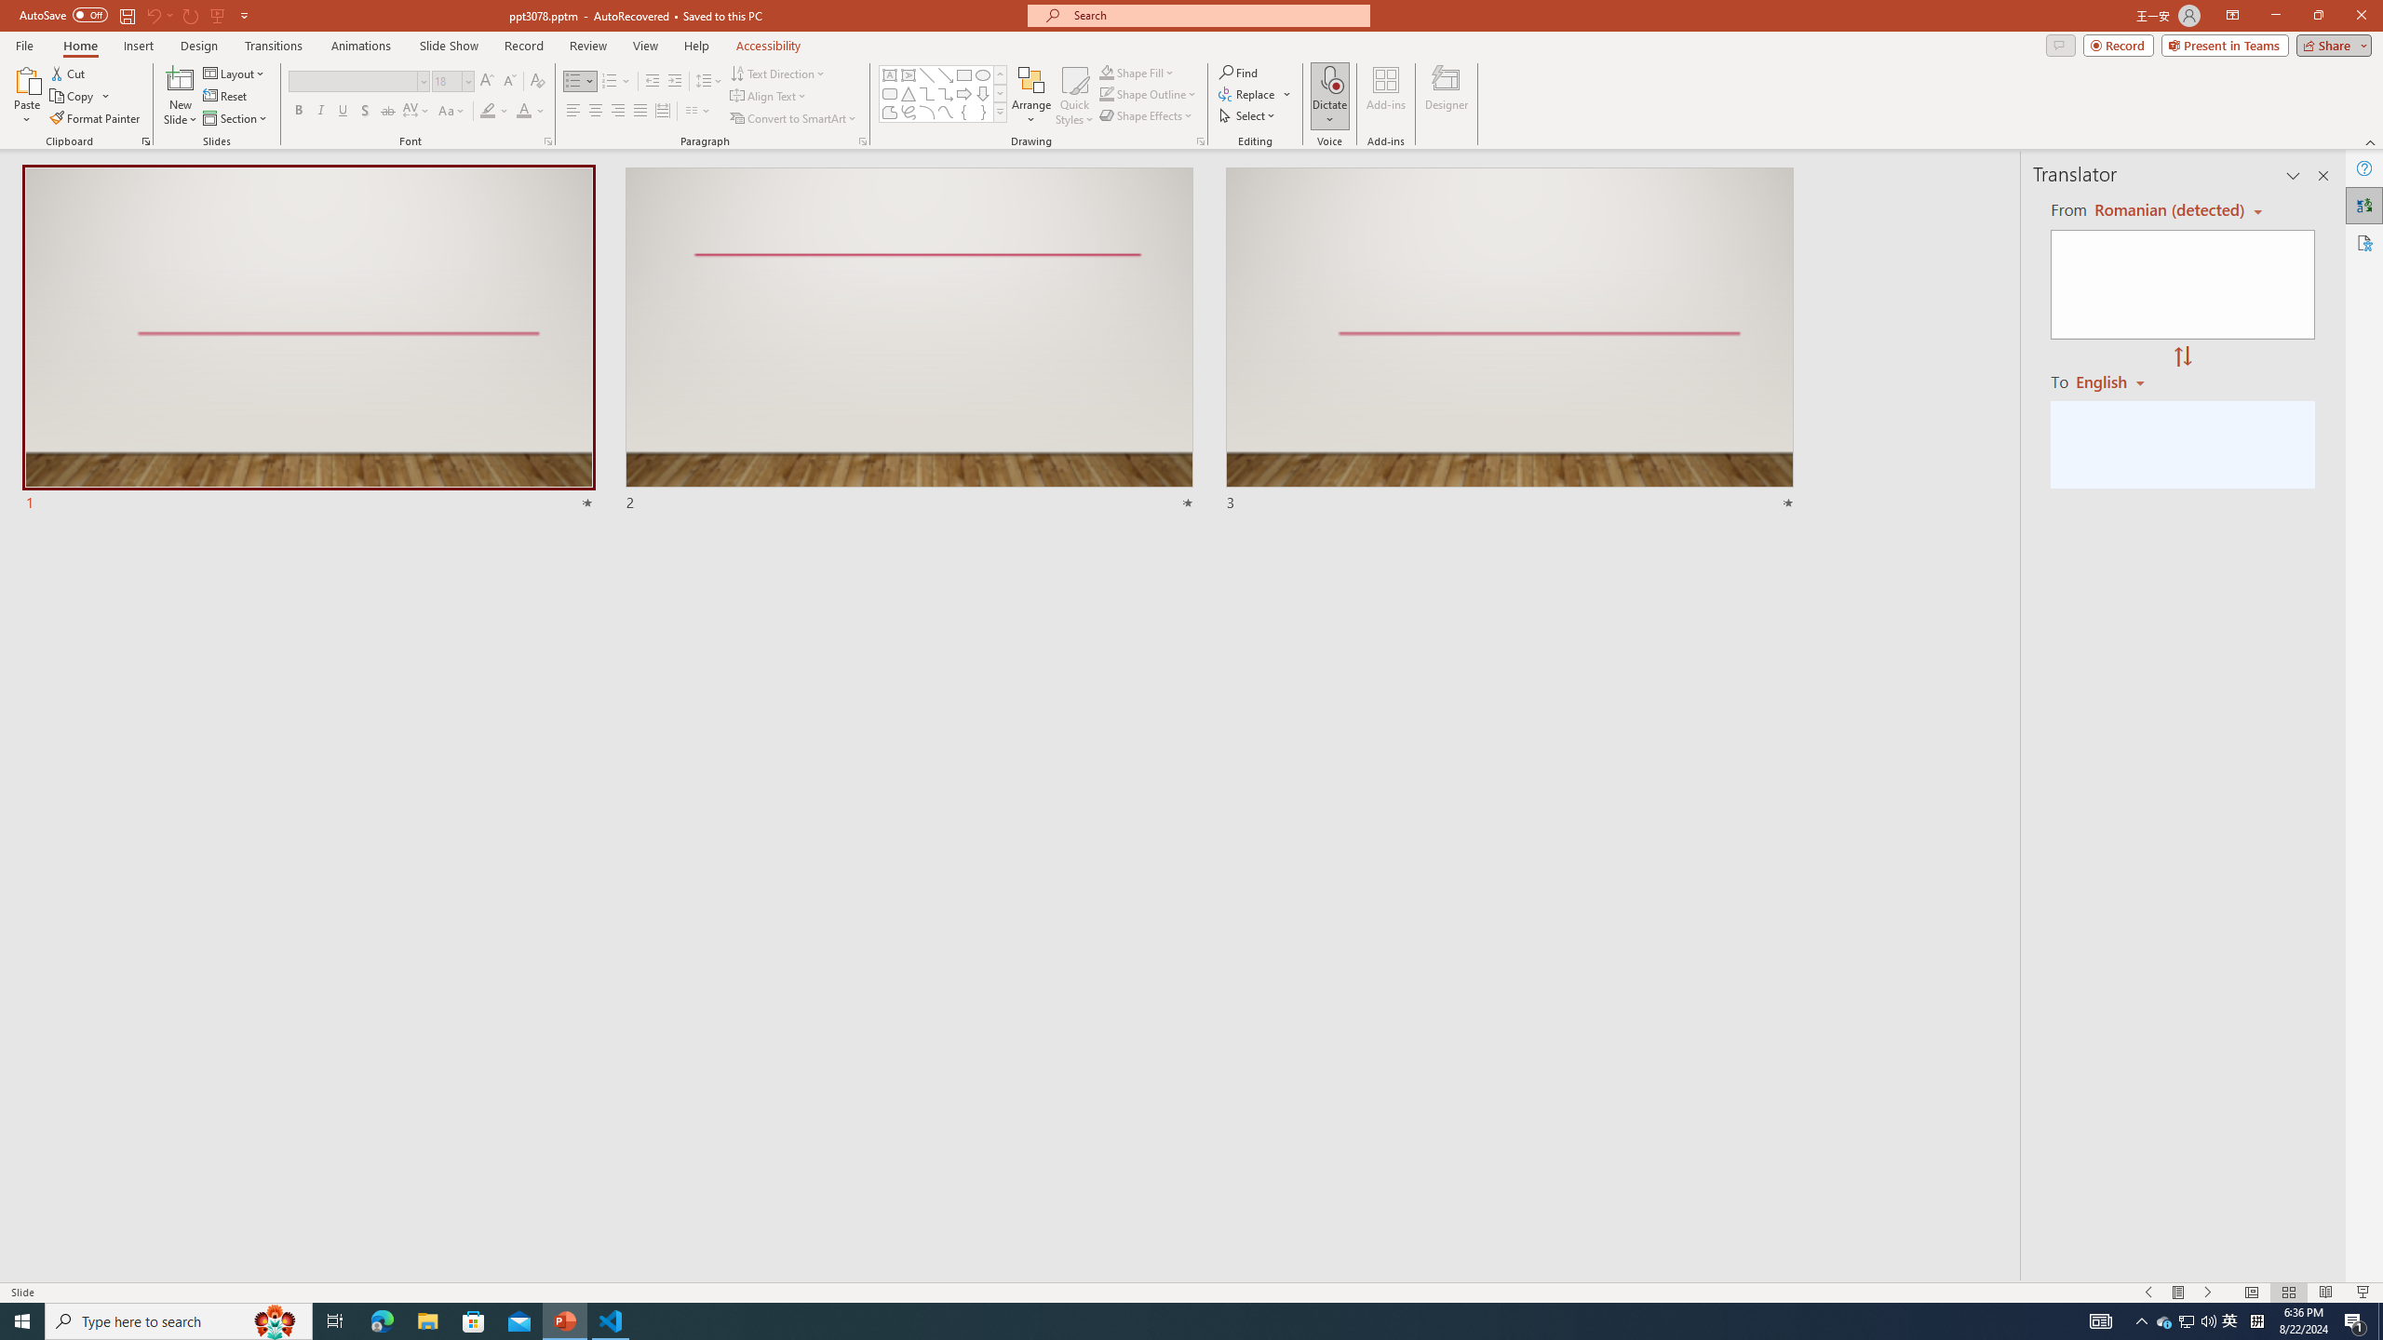  What do you see at coordinates (676, 82) in the screenshot?
I see `Increase Indent` at bounding box center [676, 82].